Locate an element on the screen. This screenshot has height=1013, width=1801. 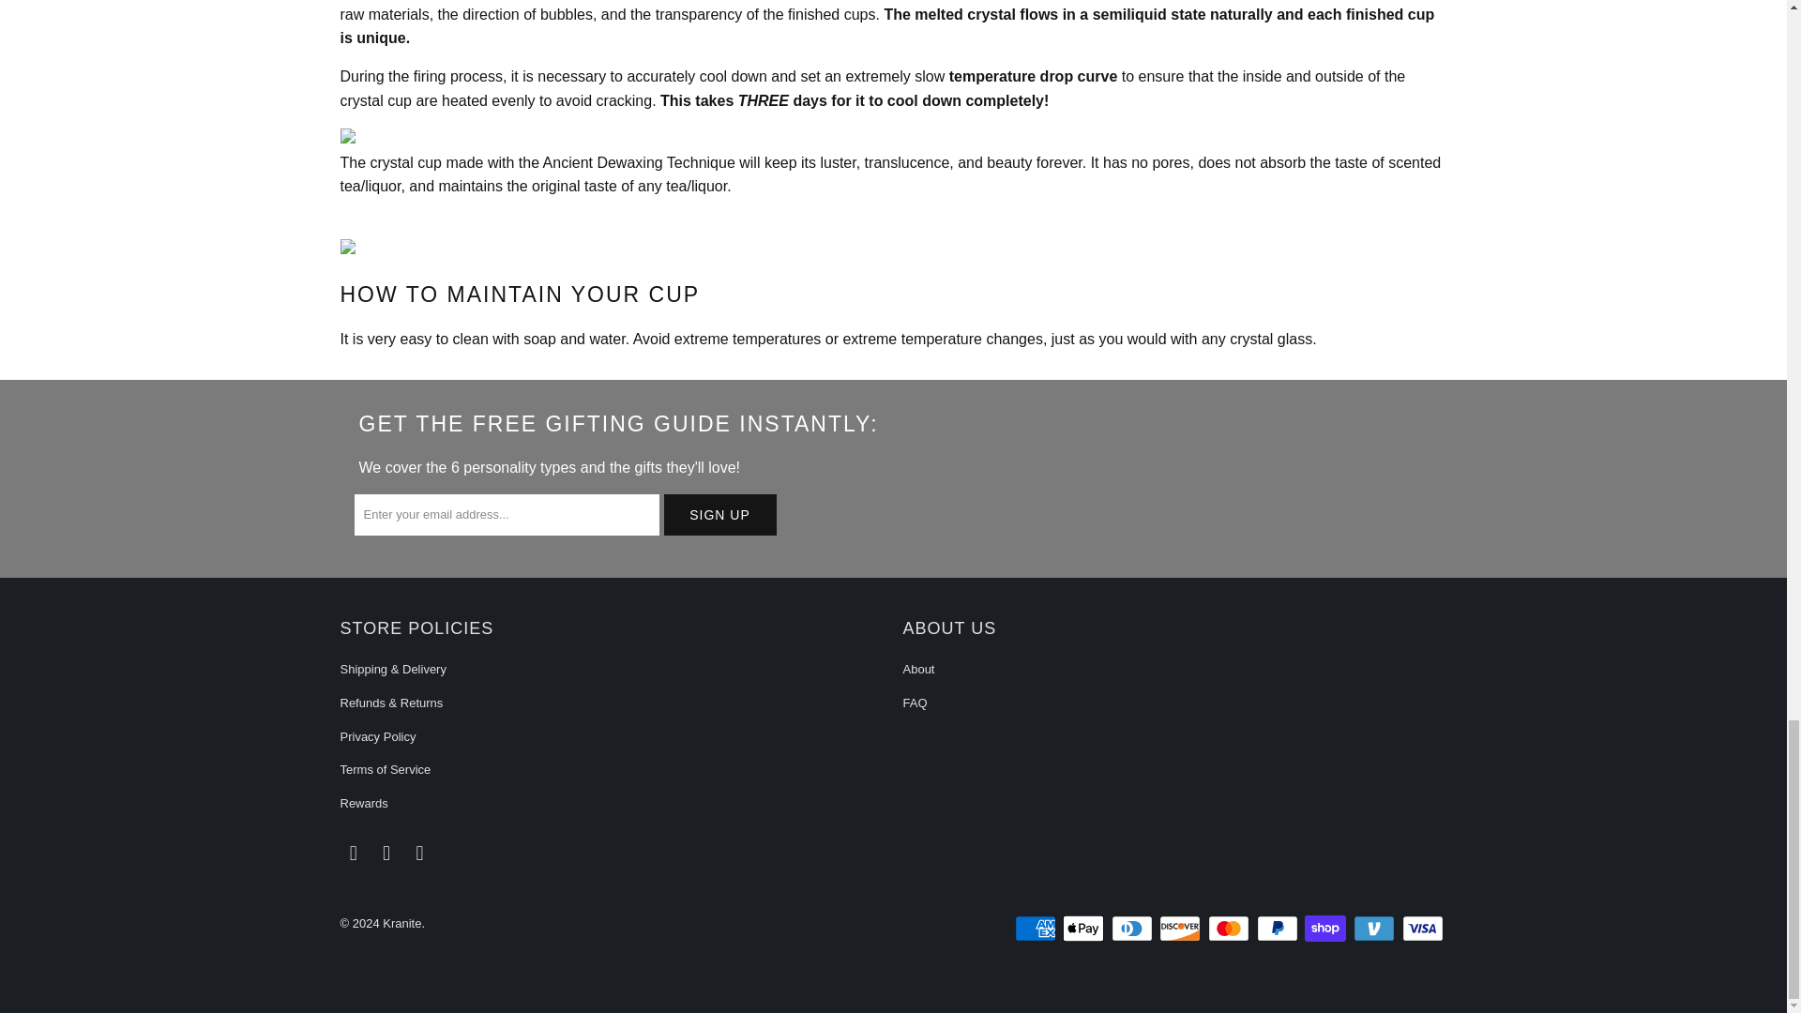
Kranite on Instagram is located at coordinates (386, 854).